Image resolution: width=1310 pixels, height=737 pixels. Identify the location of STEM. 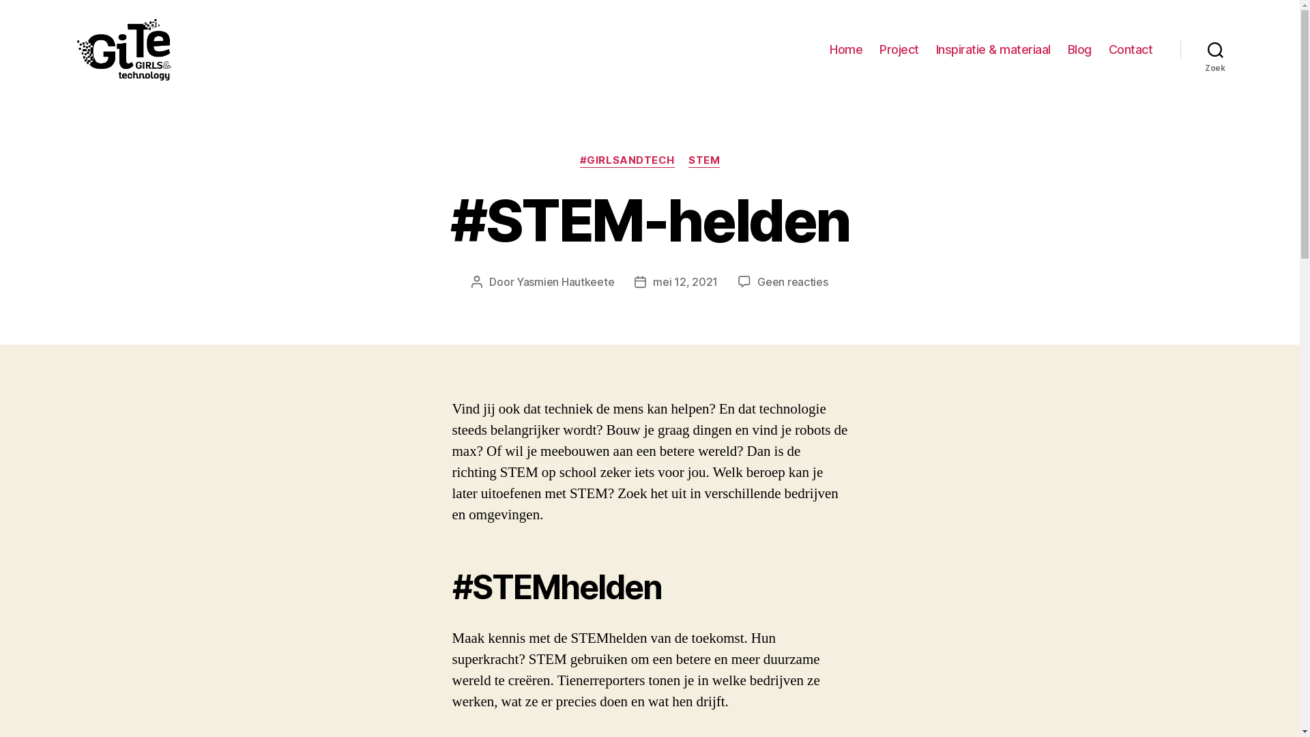
(704, 161).